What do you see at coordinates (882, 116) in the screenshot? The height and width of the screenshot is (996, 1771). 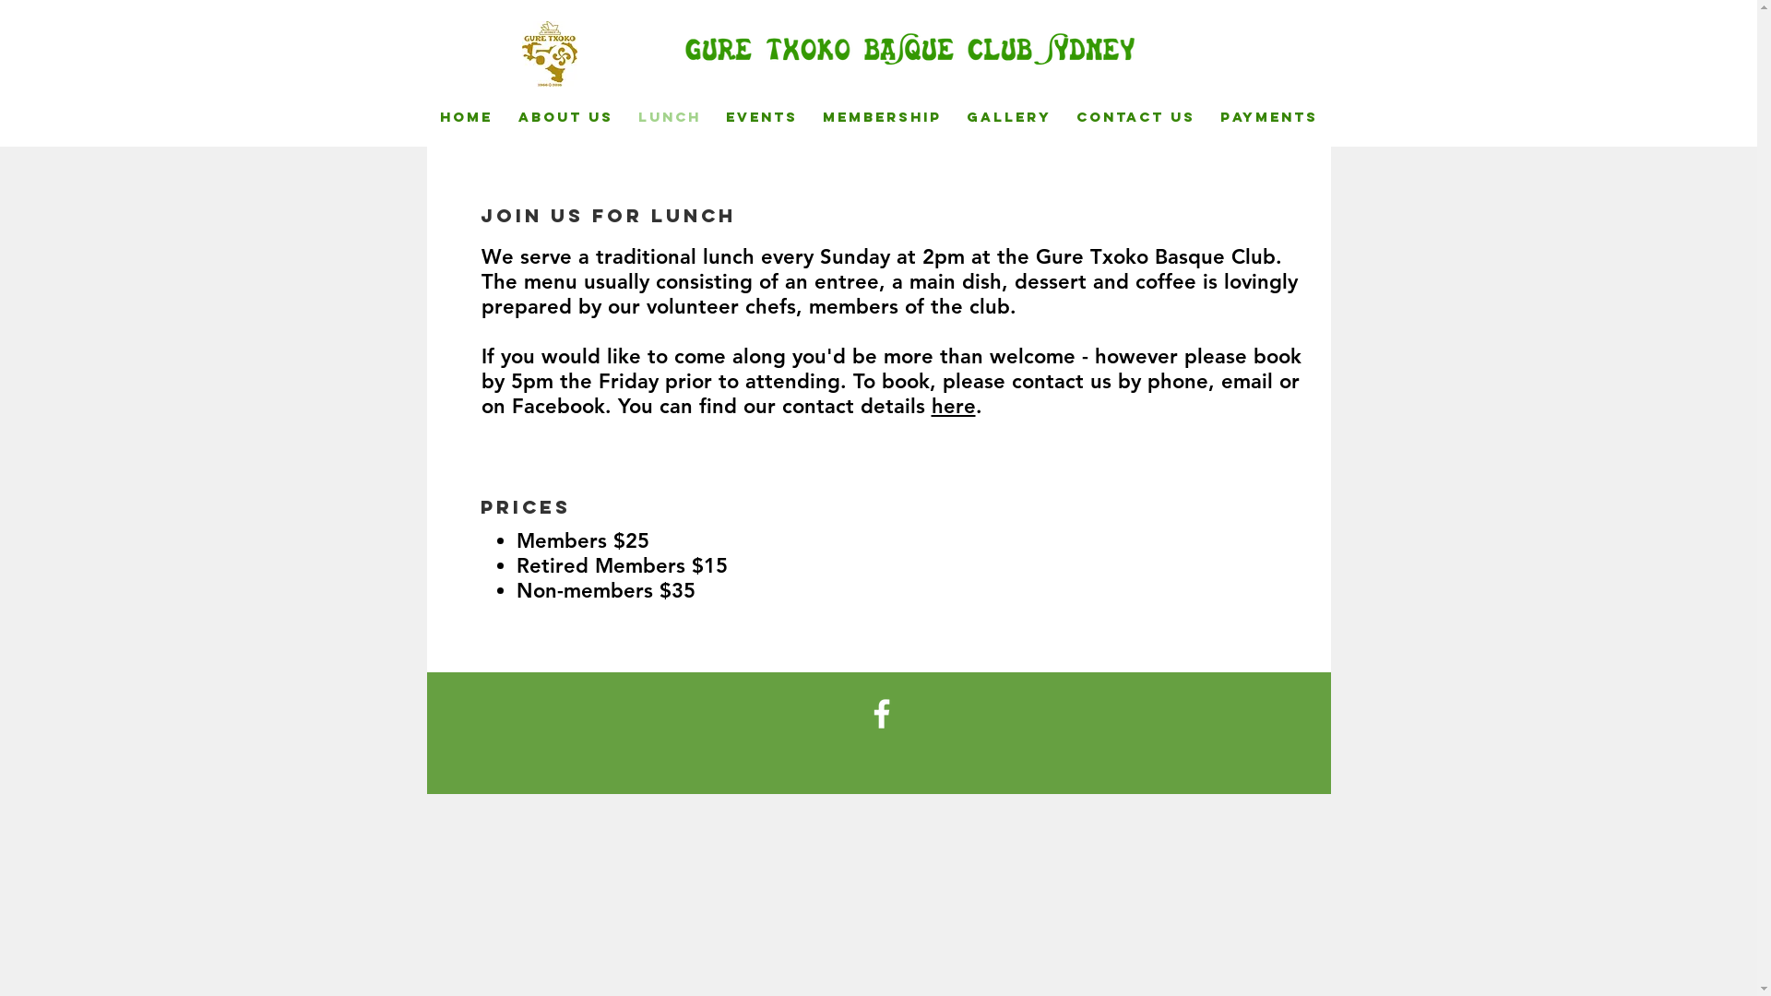 I see `MEMBERSHIP` at bounding box center [882, 116].